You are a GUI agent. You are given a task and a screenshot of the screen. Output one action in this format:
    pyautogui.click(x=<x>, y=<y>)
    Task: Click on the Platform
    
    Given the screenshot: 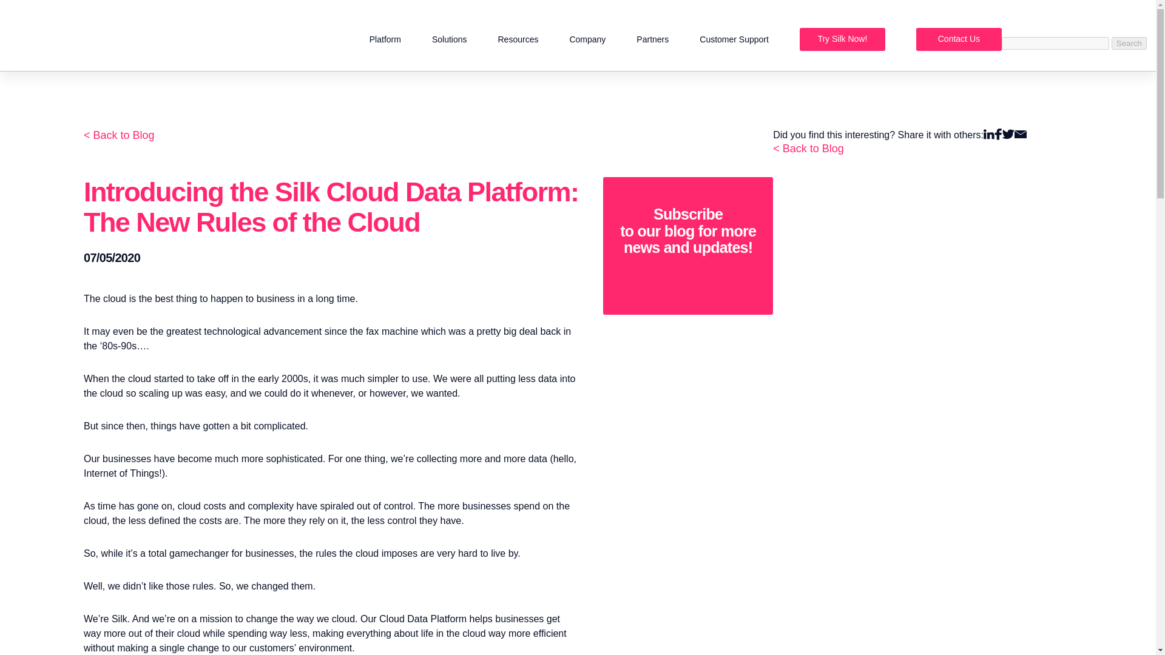 What is the action you would take?
    pyautogui.click(x=385, y=39)
    